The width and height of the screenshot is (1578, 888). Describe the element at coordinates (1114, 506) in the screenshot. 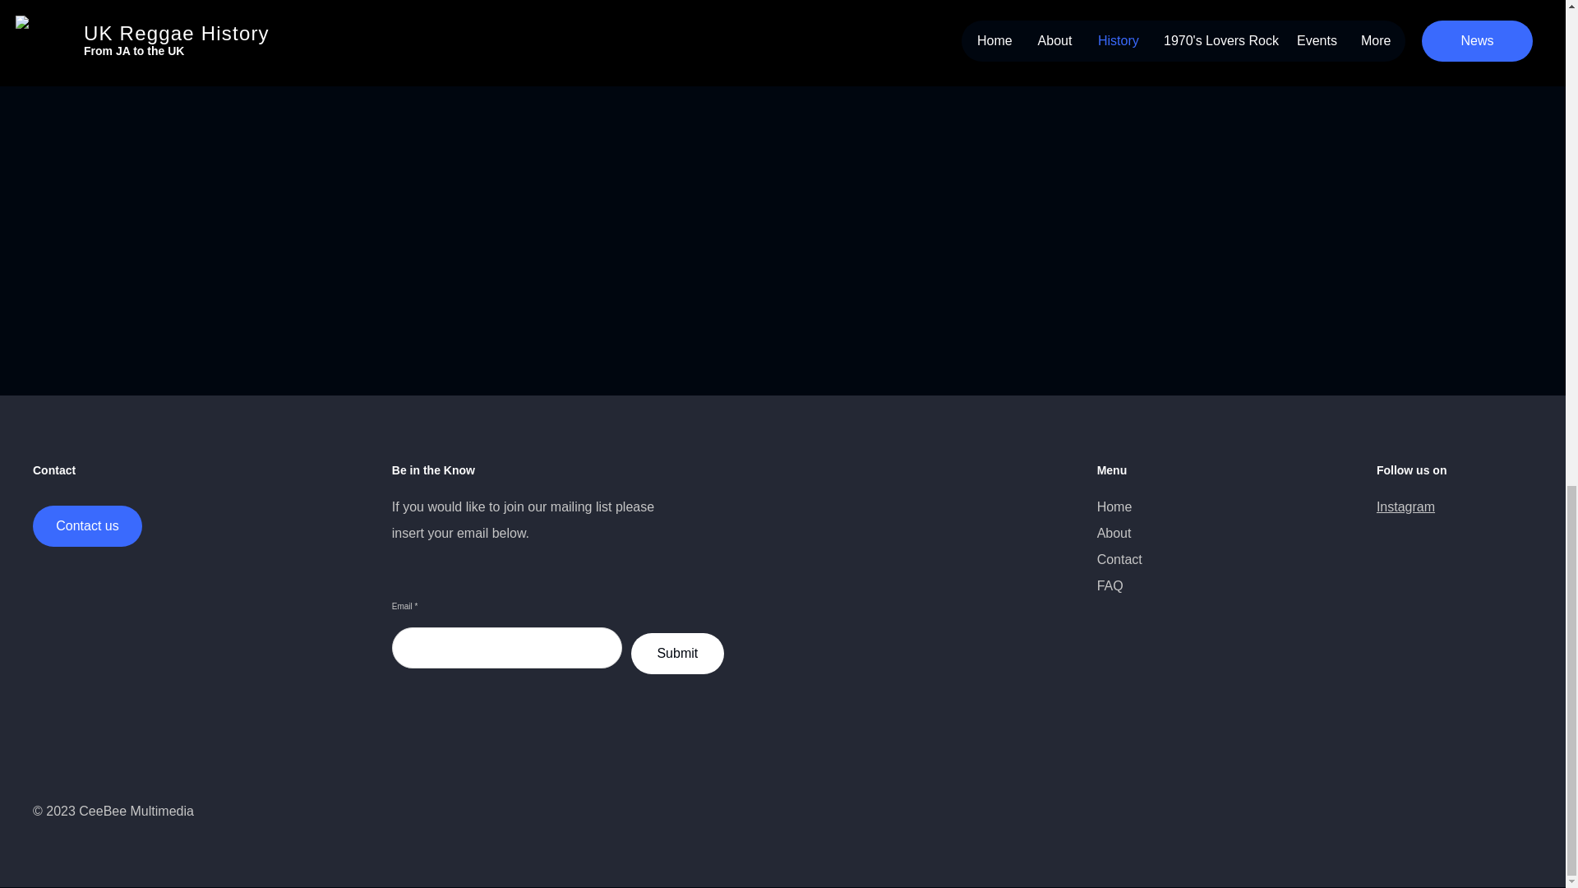

I see `Home` at that location.